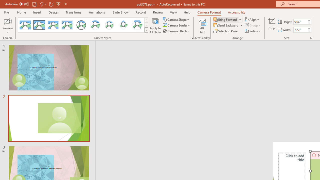 The height and width of the screenshot is (180, 320). What do you see at coordinates (39, 25) in the screenshot?
I see `Simple Frame Rectangle` at bounding box center [39, 25].